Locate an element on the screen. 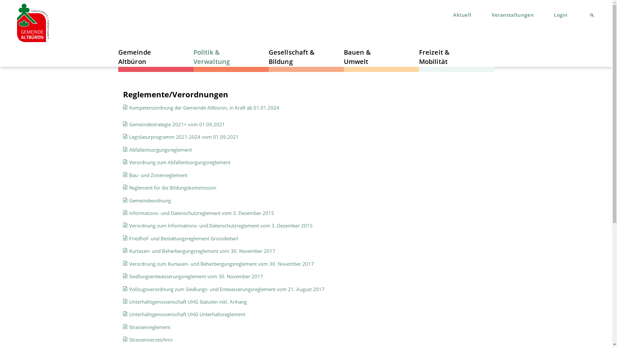  Unterhaltsgenossenschaft UHG Statuten inkl. Anhang is located at coordinates (188, 302).